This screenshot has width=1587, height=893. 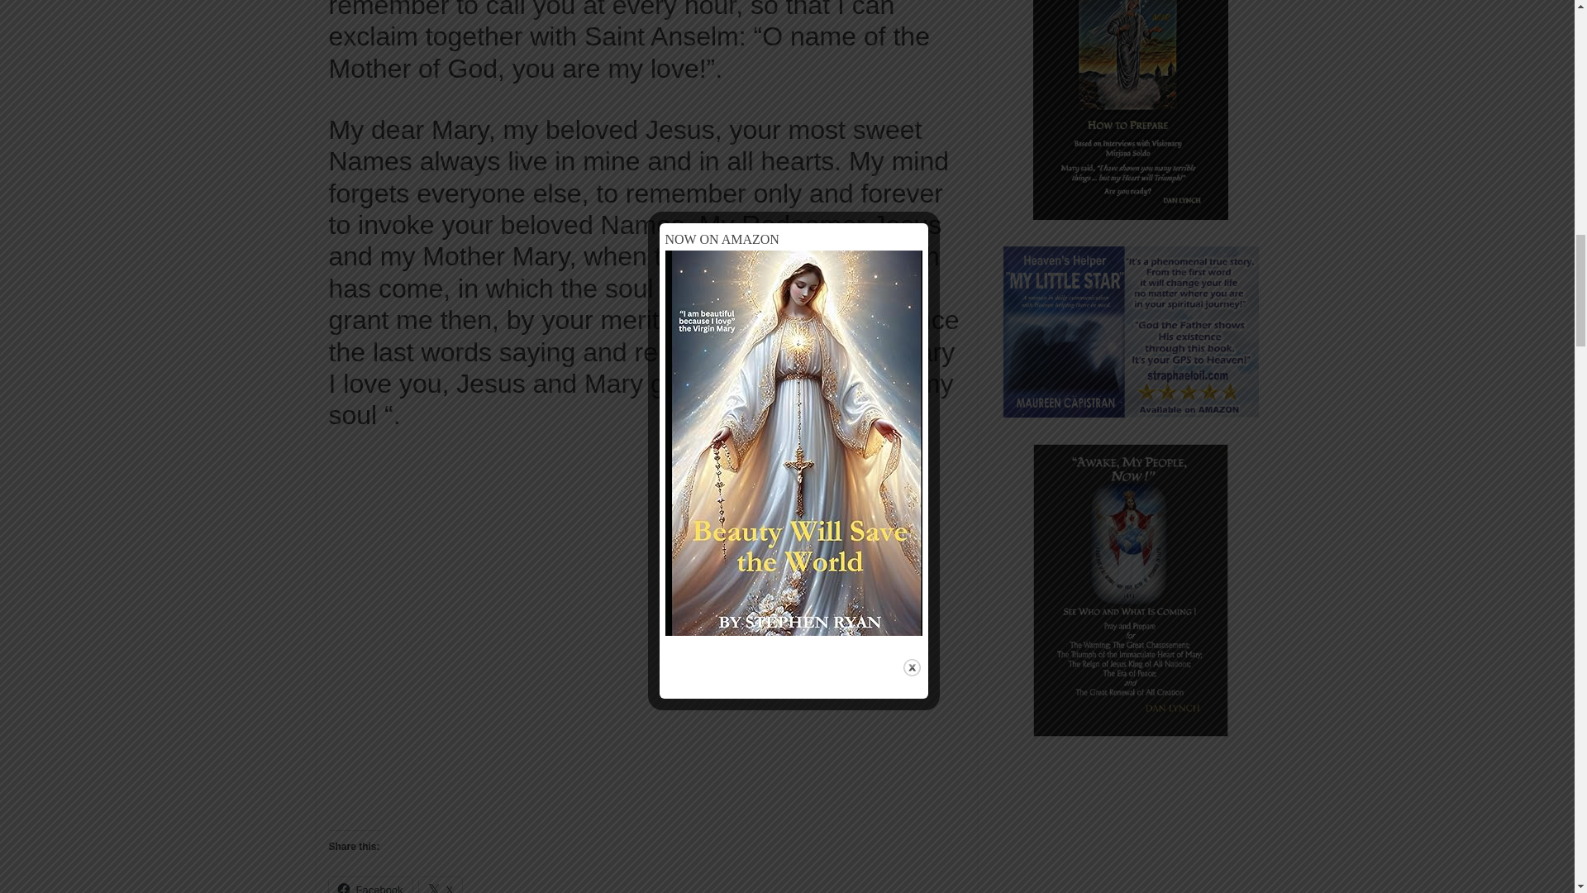 I want to click on Click to share on X, so click(x=441, y=885).